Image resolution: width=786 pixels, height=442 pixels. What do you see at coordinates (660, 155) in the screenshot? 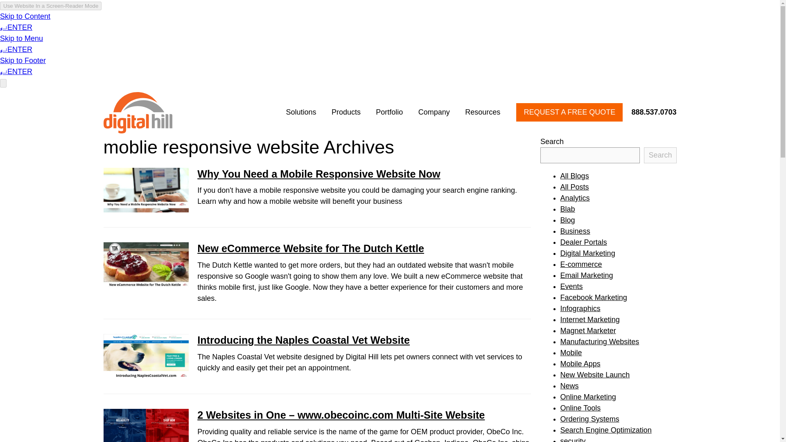
I see `Search` at bounding box center [660, 155].